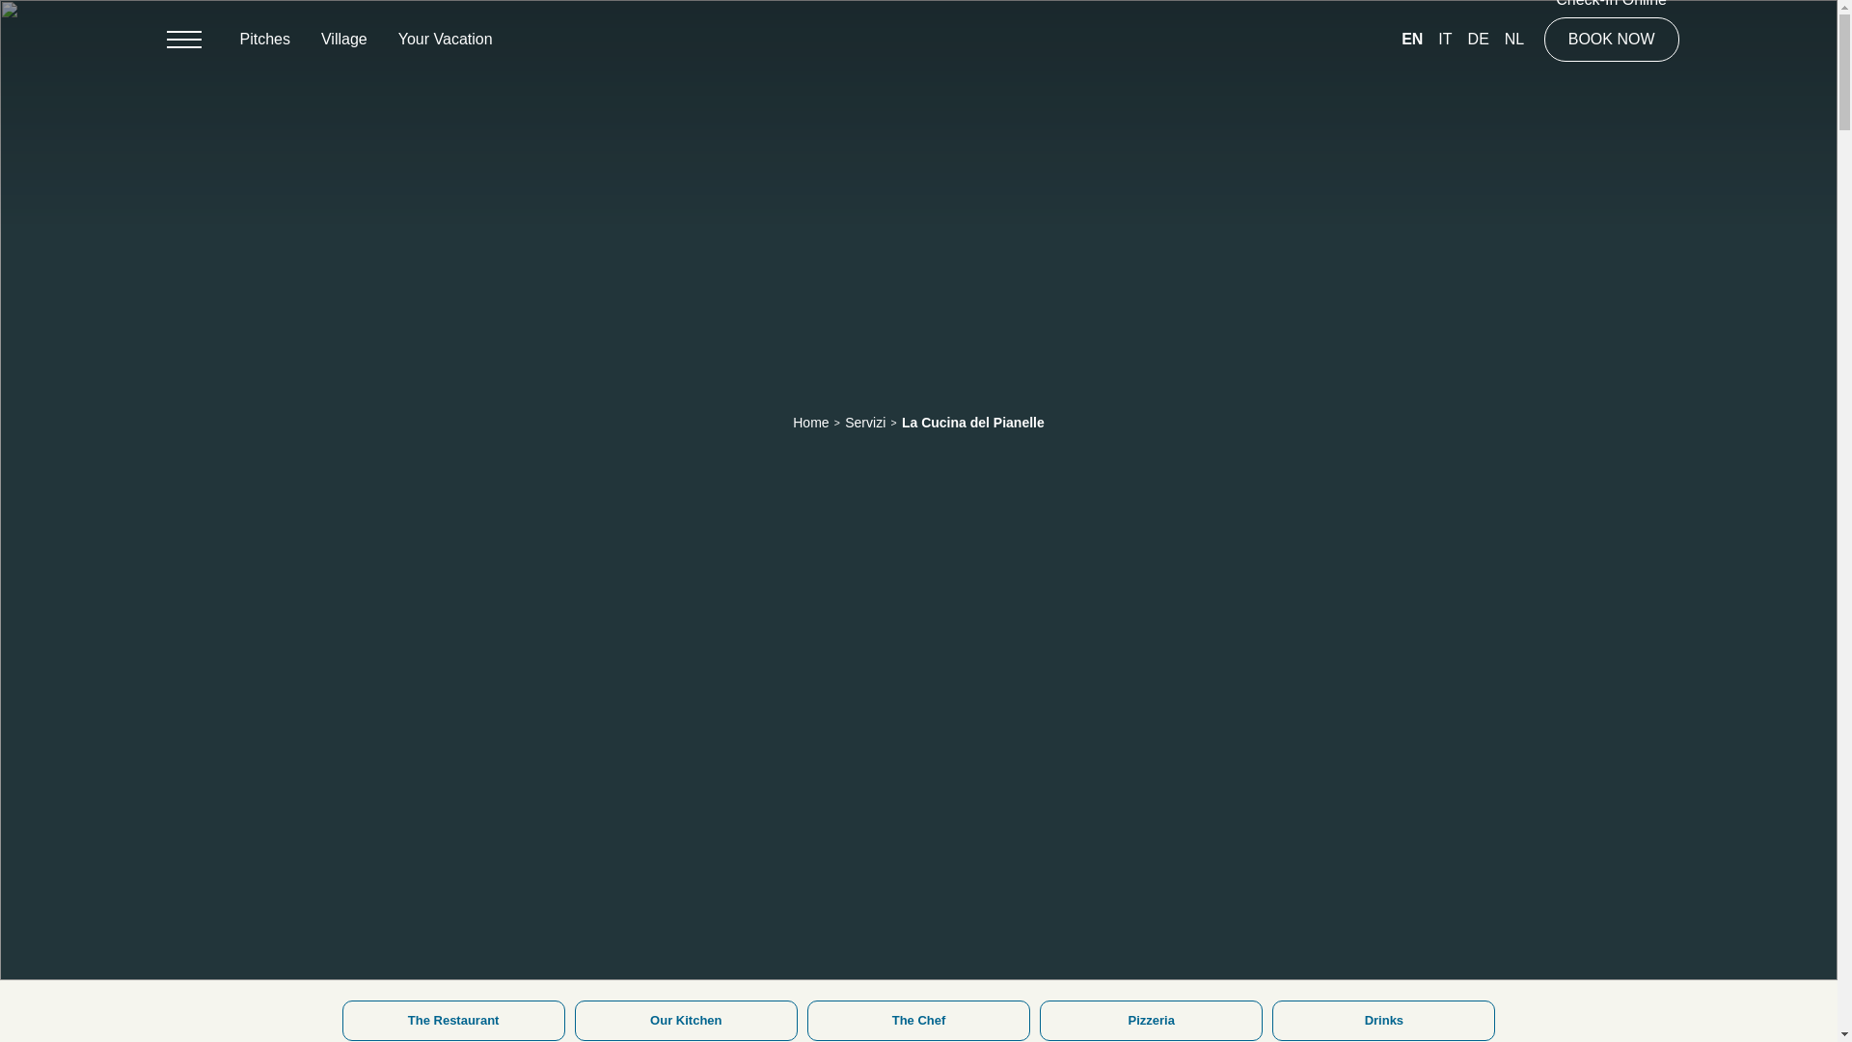 This screenshot has width=1852, height=1042. What do you see at coordinates (446, 39) in the screenshot?
I see `Your Vacation` at bounding box center [446, 39].